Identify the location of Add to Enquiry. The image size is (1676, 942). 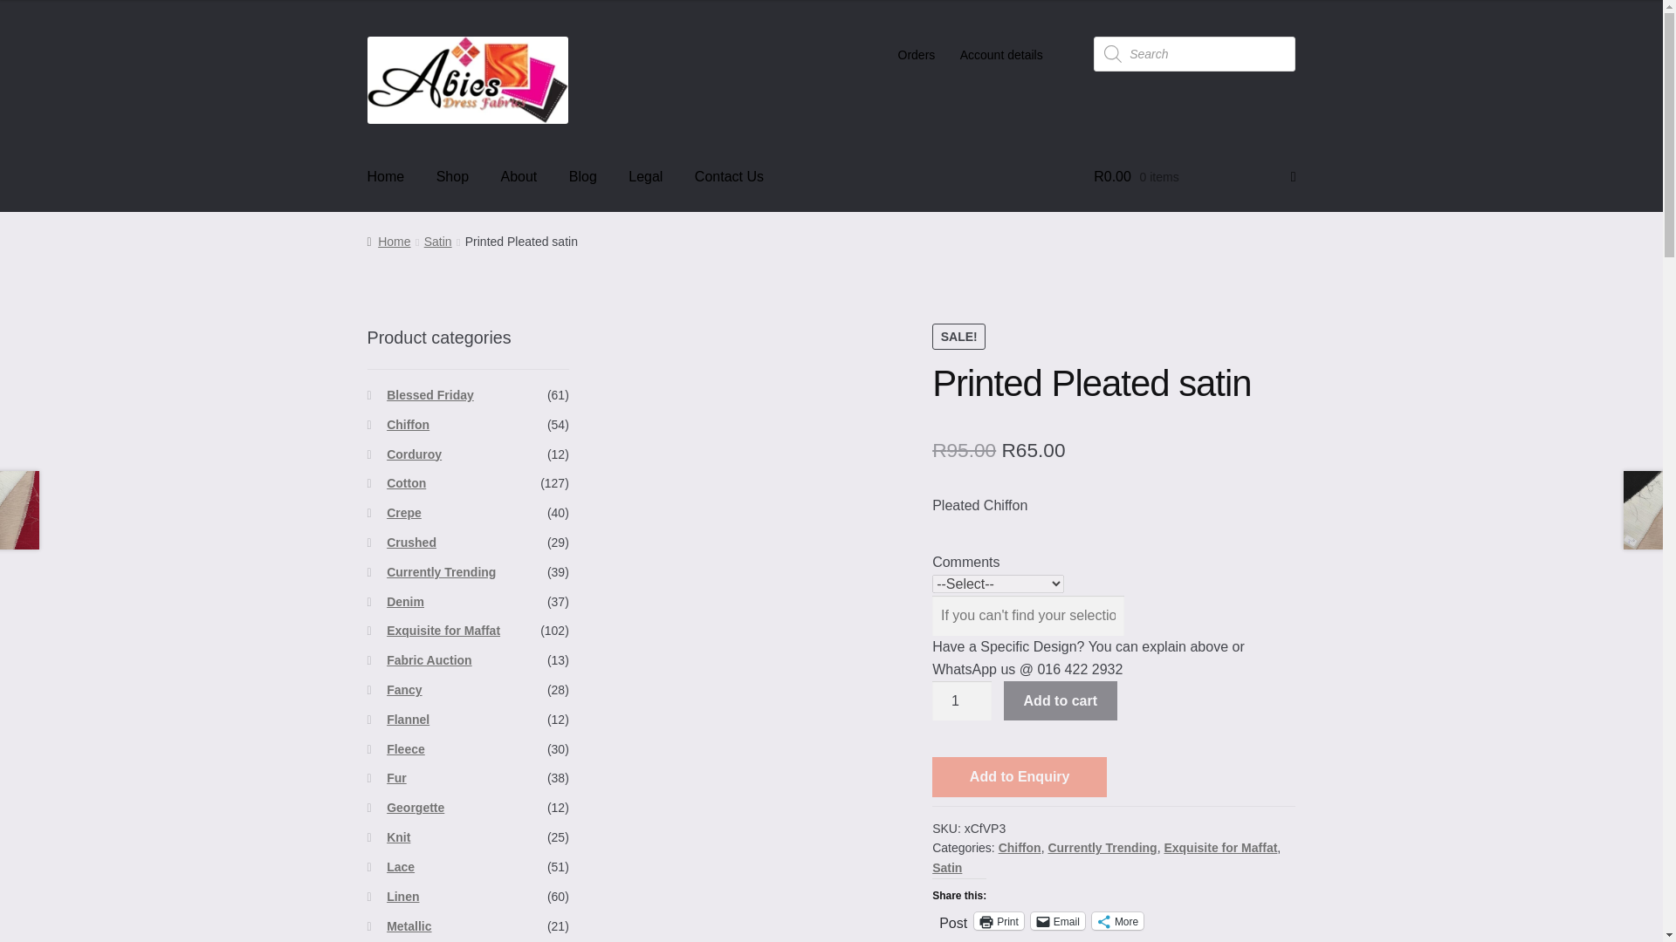
(1019, 776).